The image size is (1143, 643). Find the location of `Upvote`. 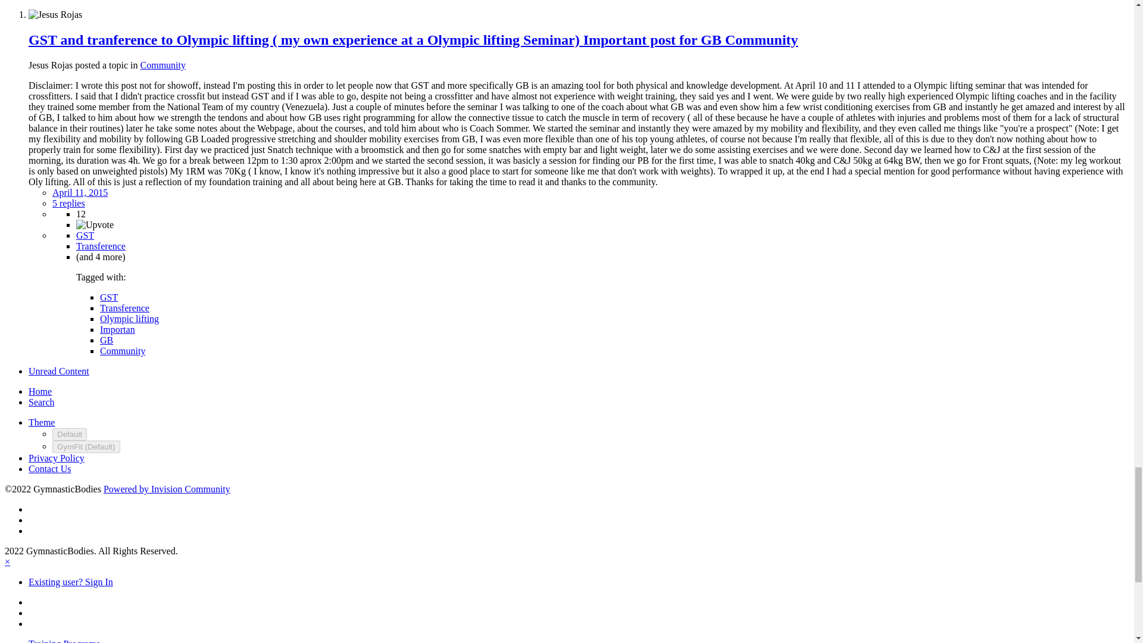

Upvote is located at coordinates (95, 224).